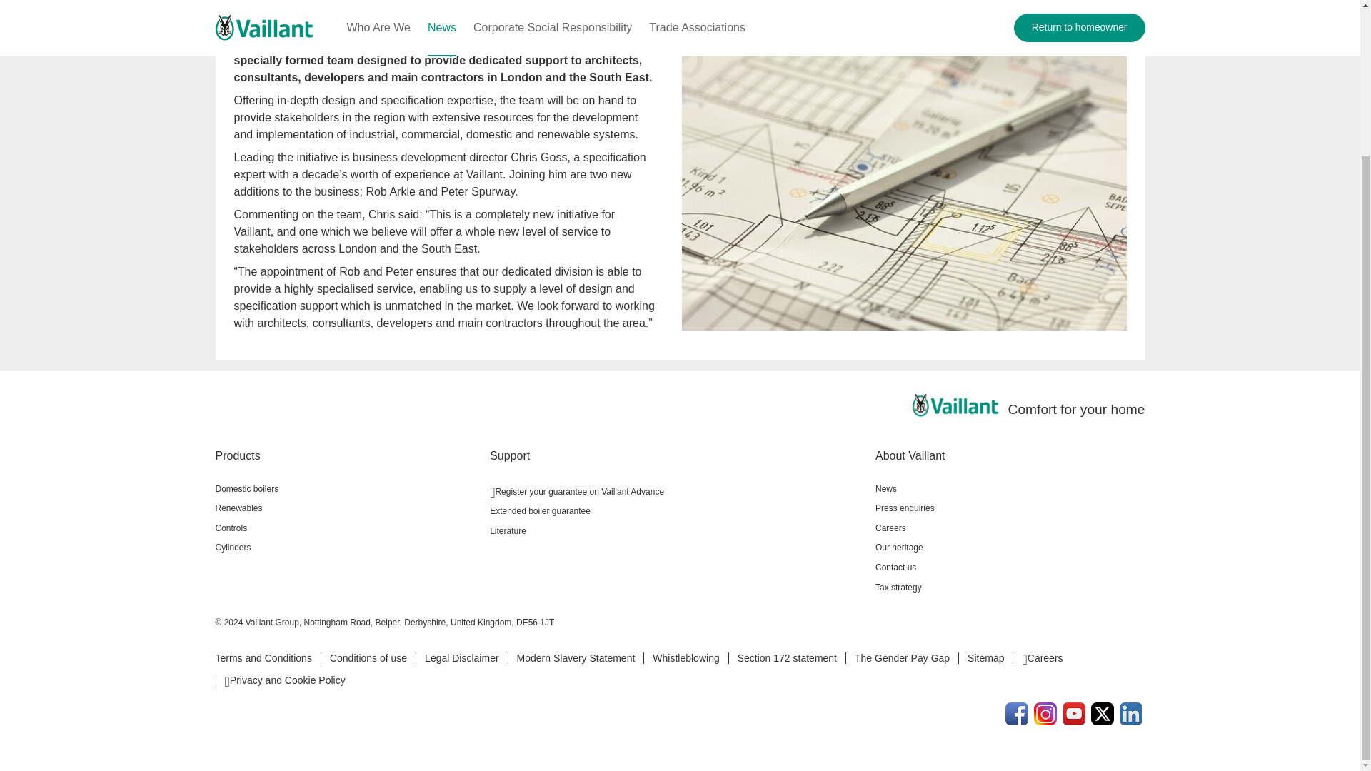  What do you see at coordinates (1010, 528) in the screenshot?
I see `Careers` at bounding box center [1010, 528].